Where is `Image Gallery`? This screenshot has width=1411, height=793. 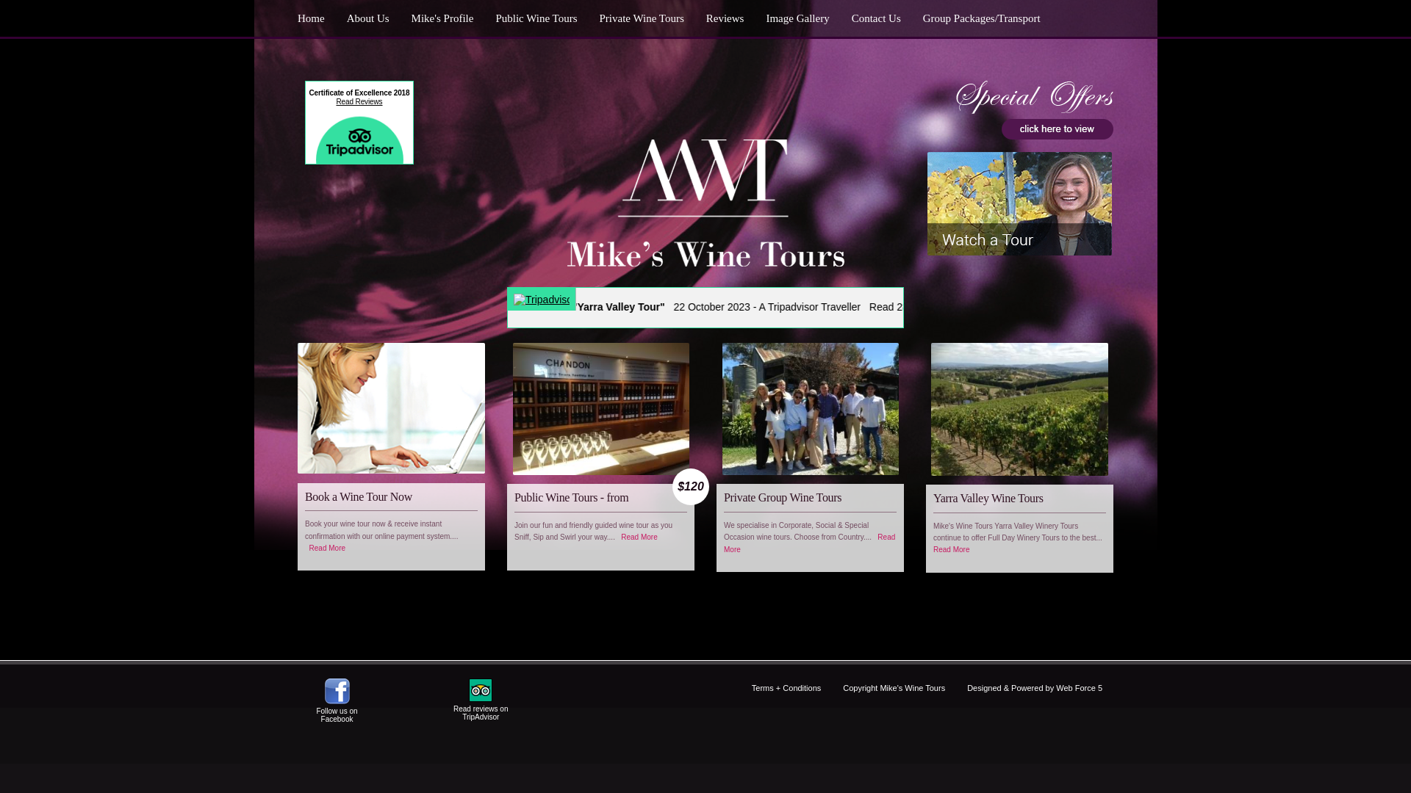
Image Gallery is located at coordinates (797, 18).